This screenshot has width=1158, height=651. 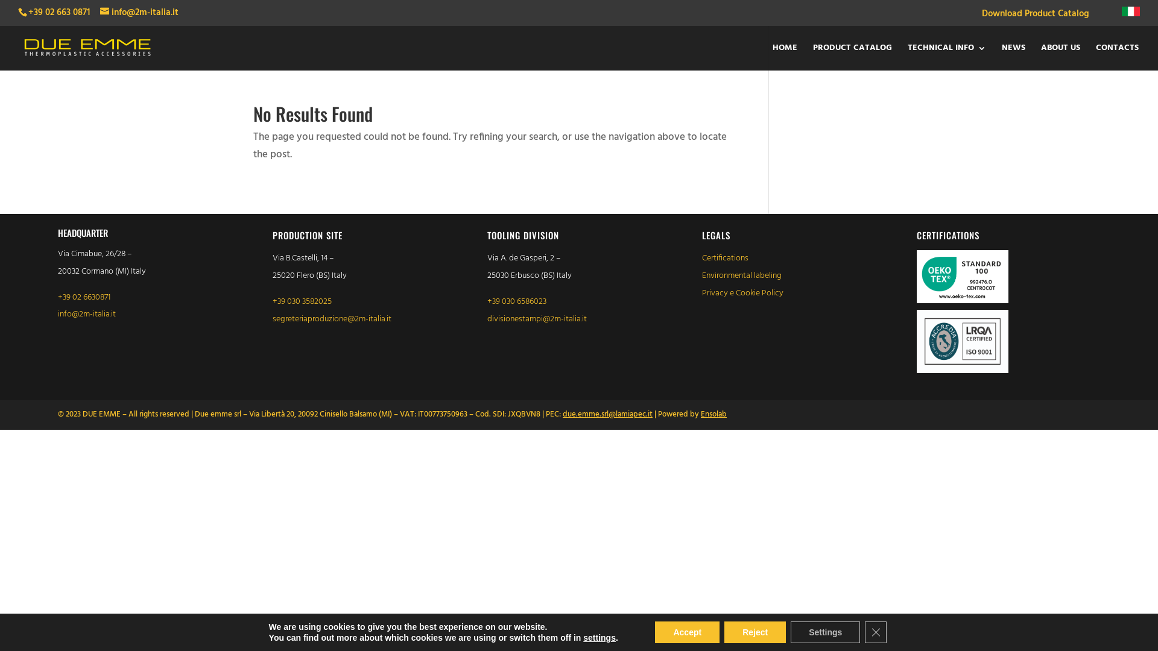 What do you see at coordinates (139, 13) in the screenshot?
I see `info@2m-italia.it` at bounding box center [139, 13].